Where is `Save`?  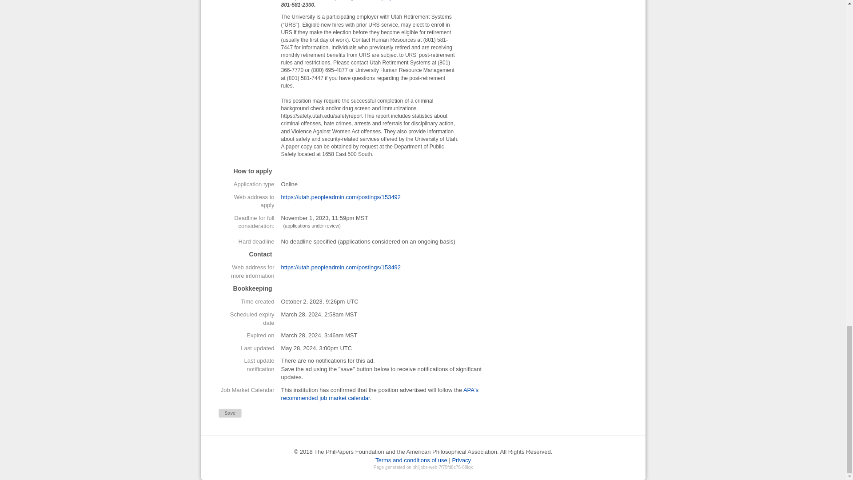
Save is located at coordinates (229, 413).